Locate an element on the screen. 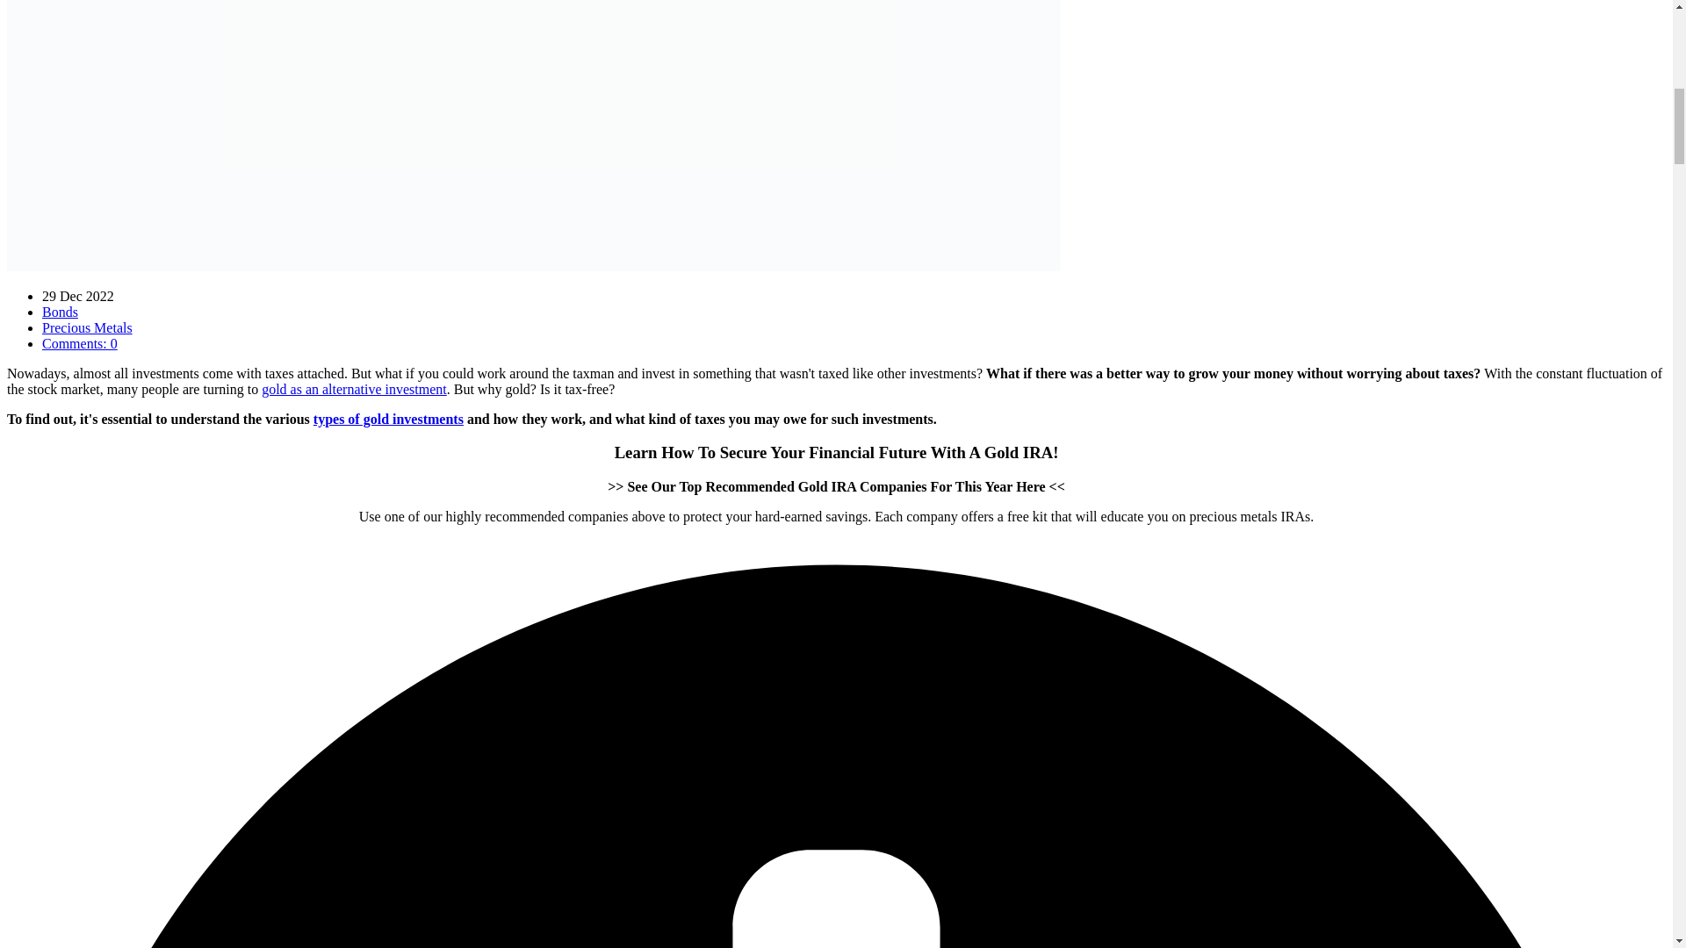 This screenshot has height=948, width=1686. gold as an alternative investment is located at coordinates (353, 390).